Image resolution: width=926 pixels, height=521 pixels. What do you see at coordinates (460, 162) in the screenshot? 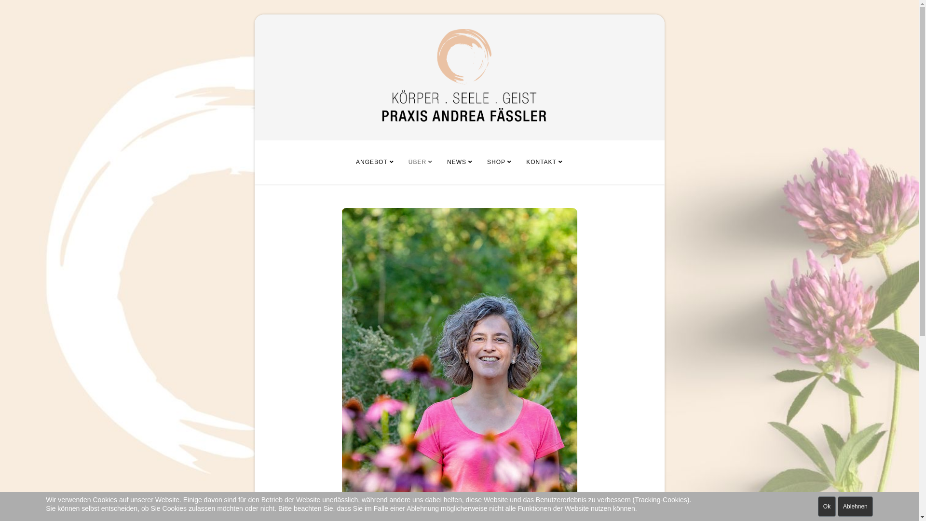
I see `NEWS` at bounding box center [460, 162].